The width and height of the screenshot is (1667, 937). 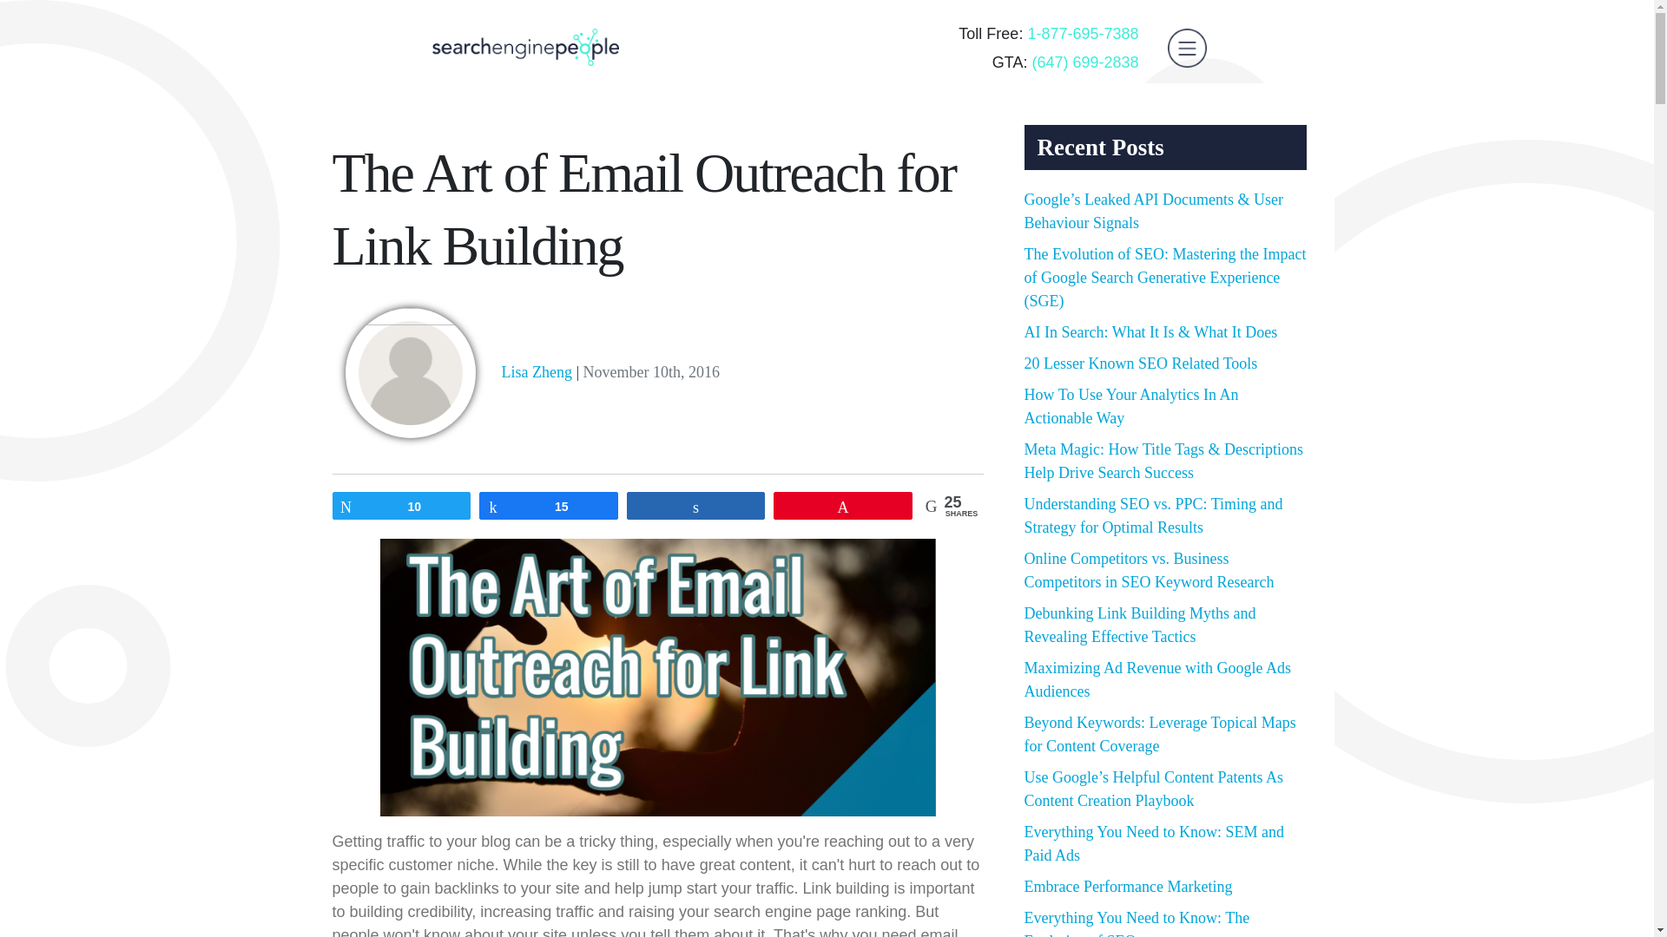 I want to click on Lisa Zheng, so click(x=537, y=371).